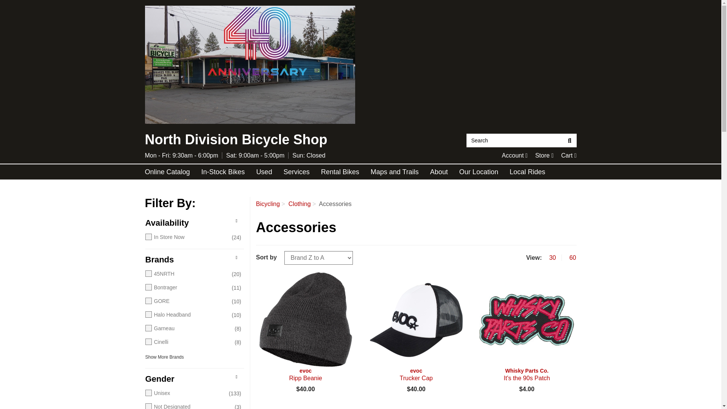 Image resolution: width=727 pixels, height=409 pixels. I want to click on Account, so click(569, 155).